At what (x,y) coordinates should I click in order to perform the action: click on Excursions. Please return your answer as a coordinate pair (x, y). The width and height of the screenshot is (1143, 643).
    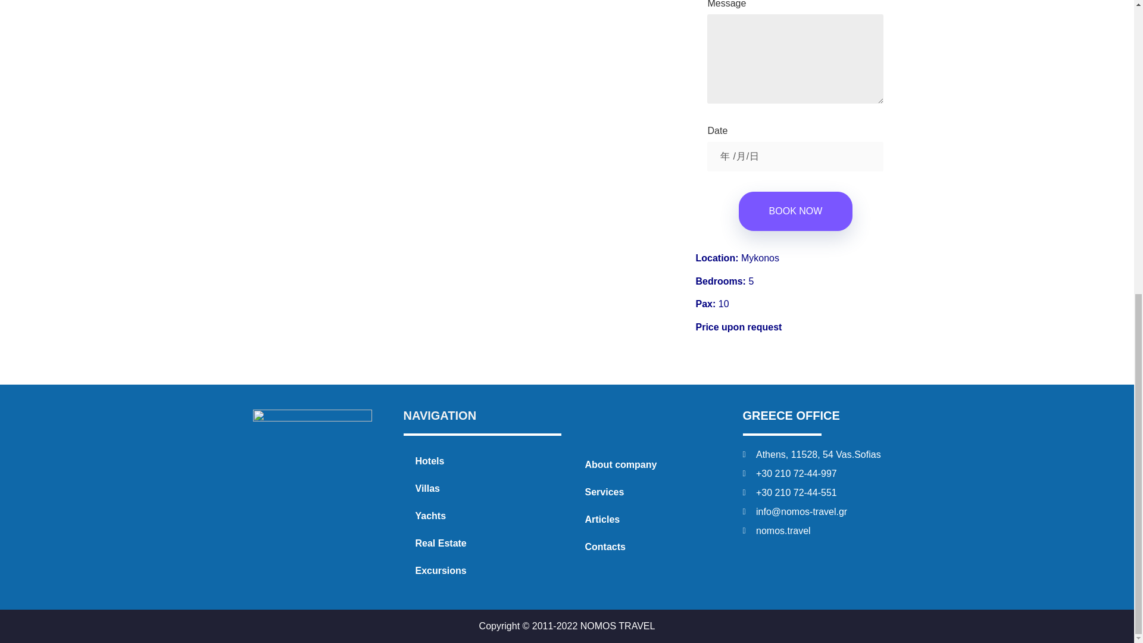
    Looking at the image, I should click on (482, 570).